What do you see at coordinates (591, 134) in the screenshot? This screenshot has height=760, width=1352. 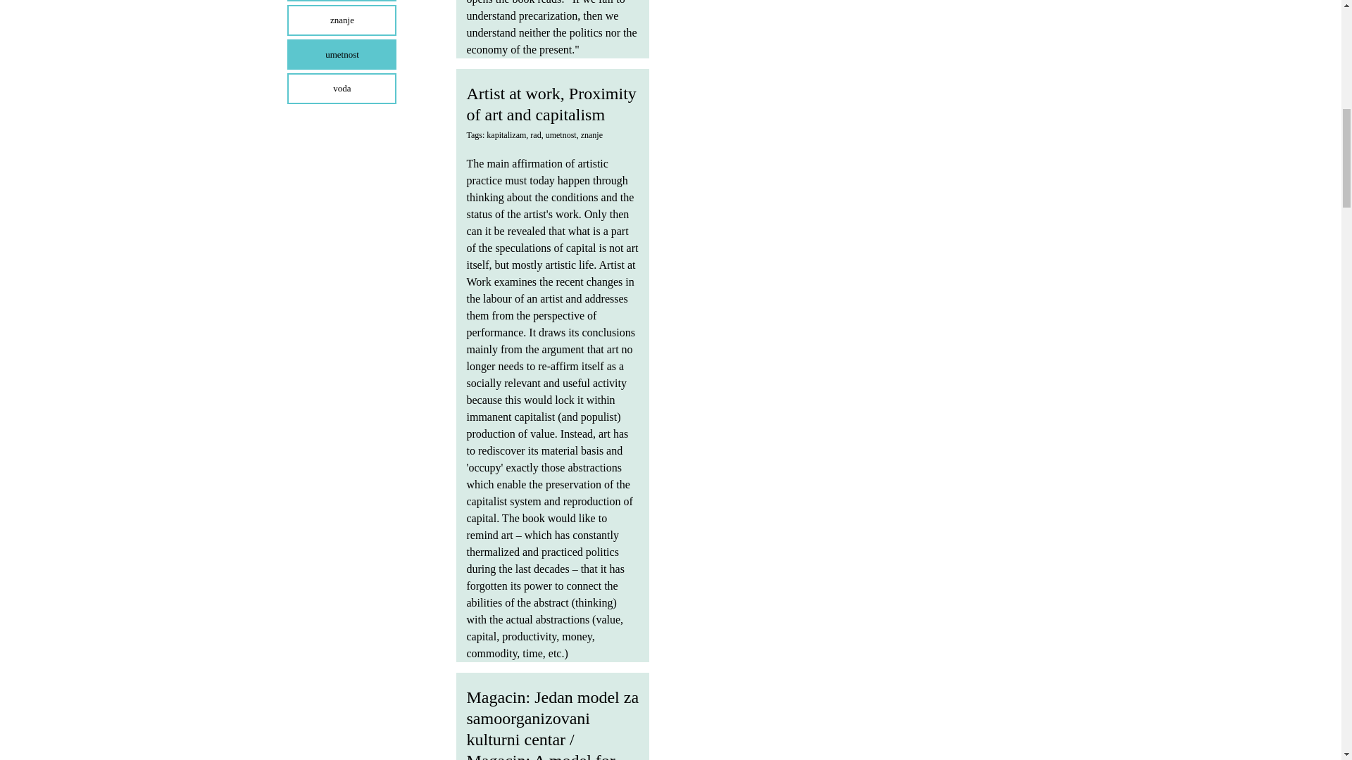 I see `znanje` at bounding box center [591, 134].